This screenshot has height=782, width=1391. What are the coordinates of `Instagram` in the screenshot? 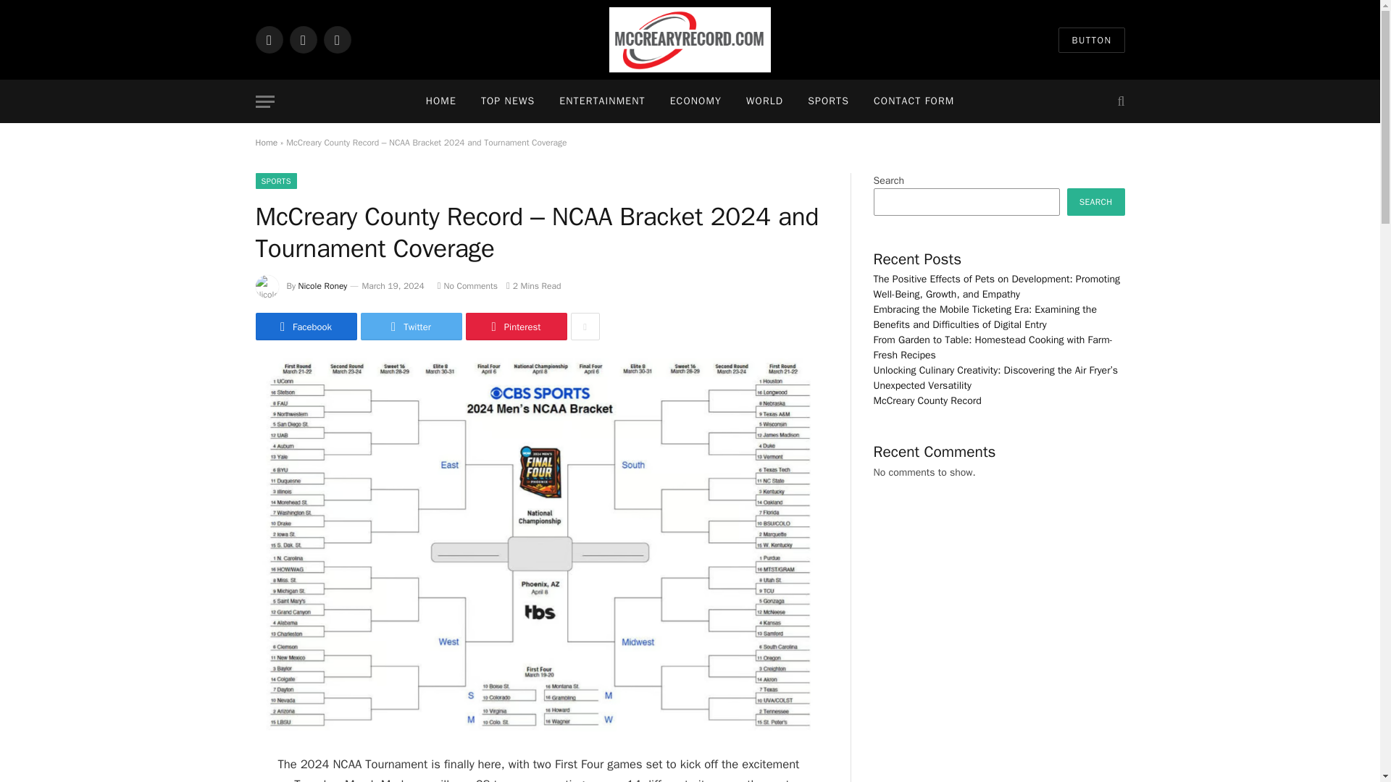 It's located at (336, 39).